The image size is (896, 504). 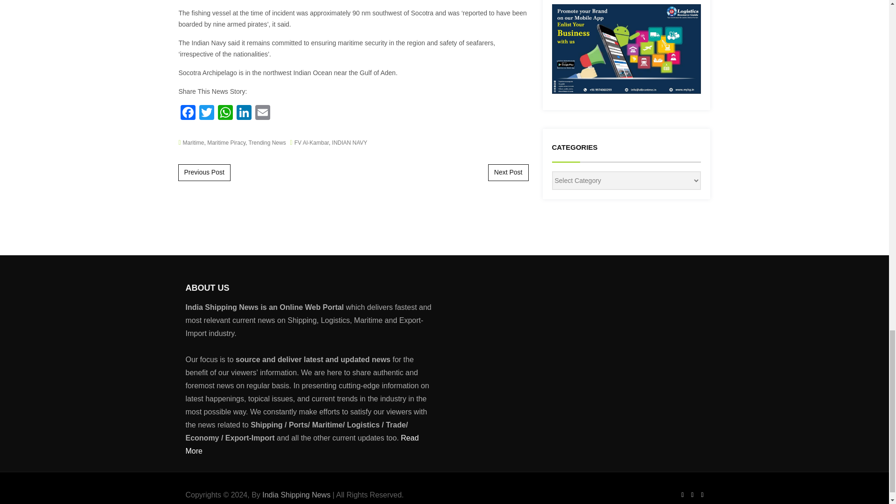 What do you see at coordinates (243, 113) in the screenshot?
I see `LinkedIn` at bounding box center [243, 113].